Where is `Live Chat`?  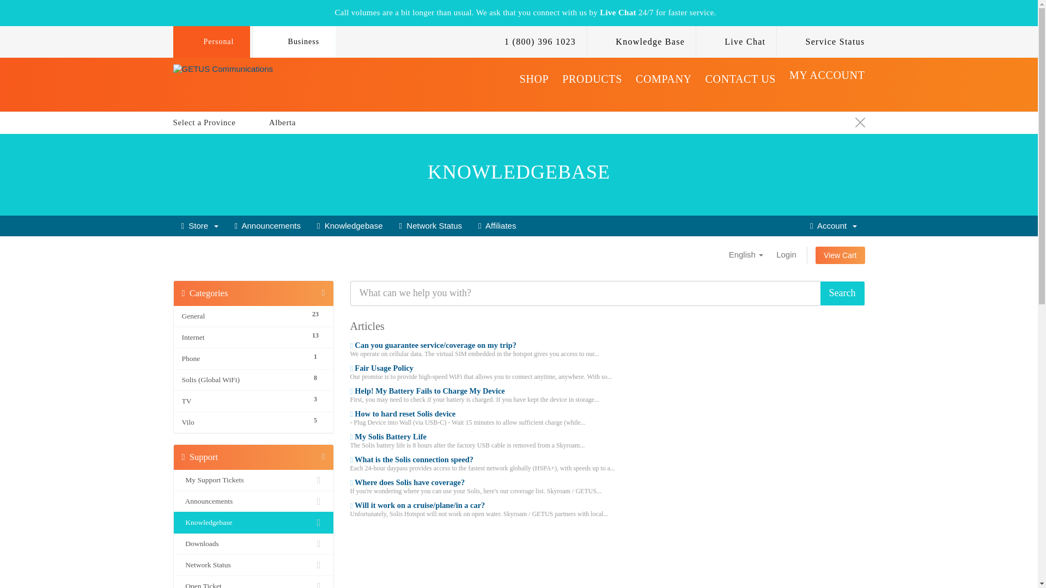
Live Chat is located at coordinates (737, 41).